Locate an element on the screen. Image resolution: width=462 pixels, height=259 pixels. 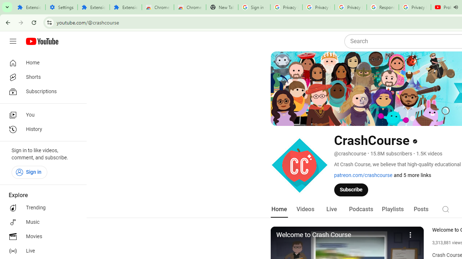
Chrome Web Store - Themes is located at coordinates (190, 7).